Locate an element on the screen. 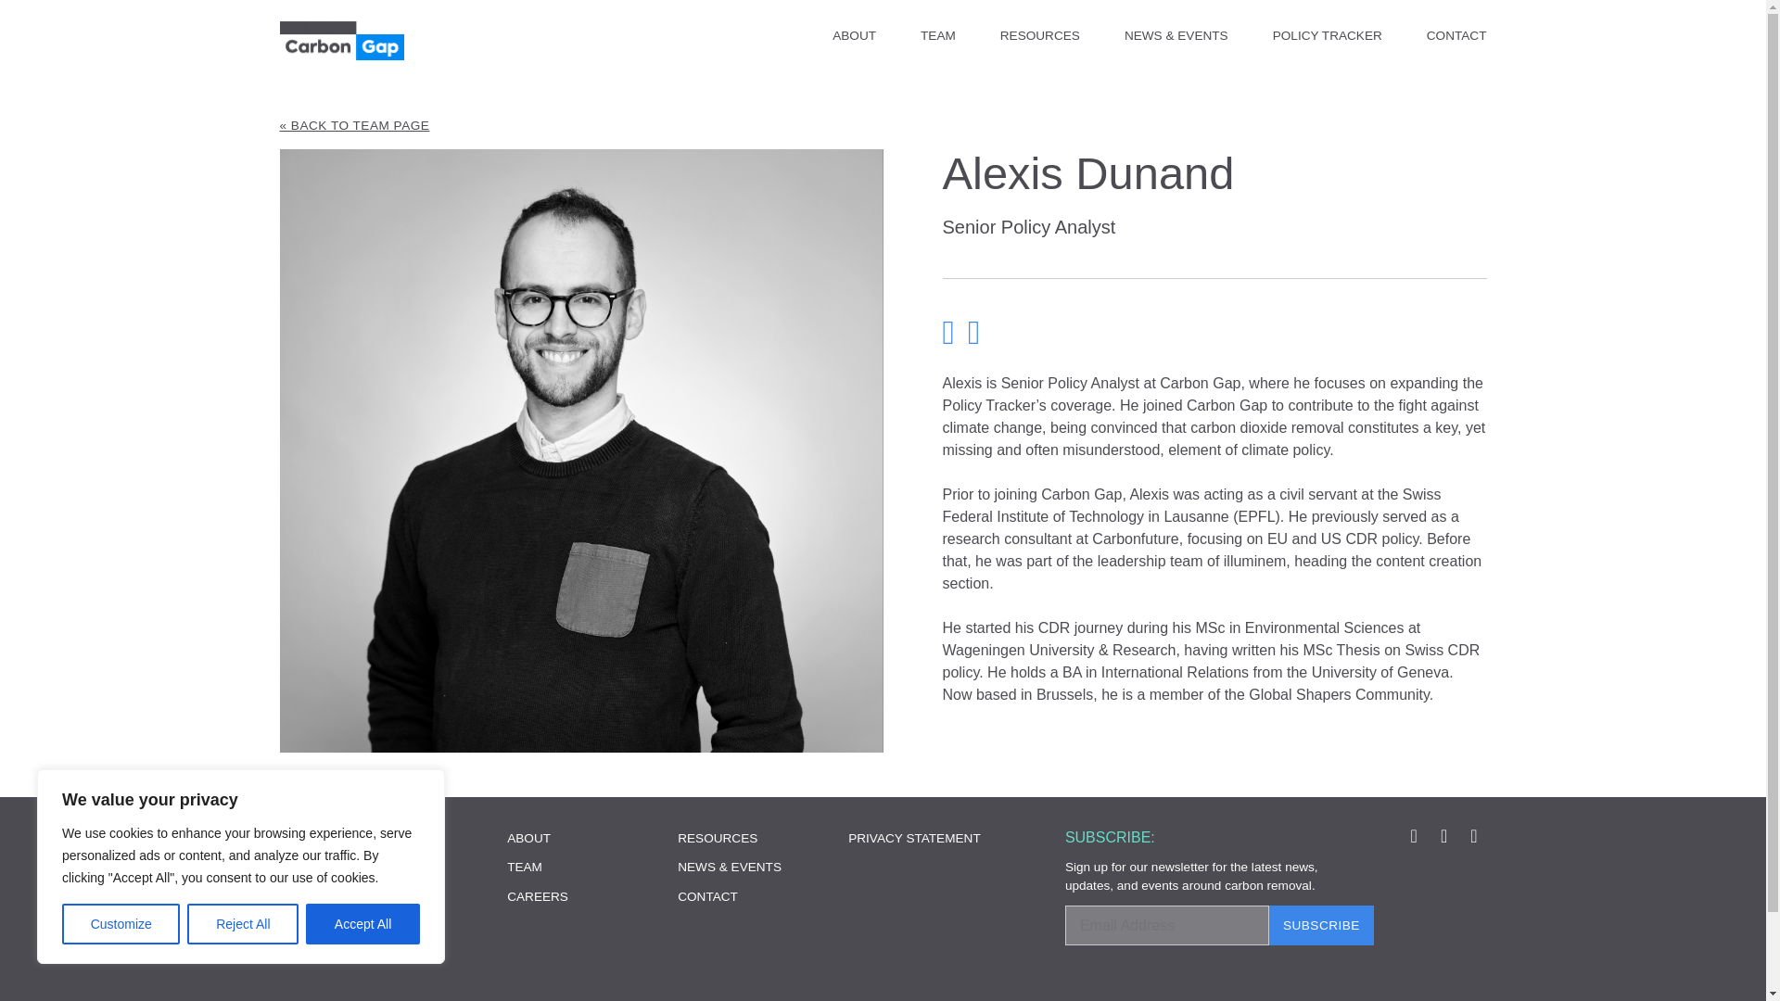 This screenshot has height=1001, width=1780. CONTACT is located at coordinates (1456, 37).